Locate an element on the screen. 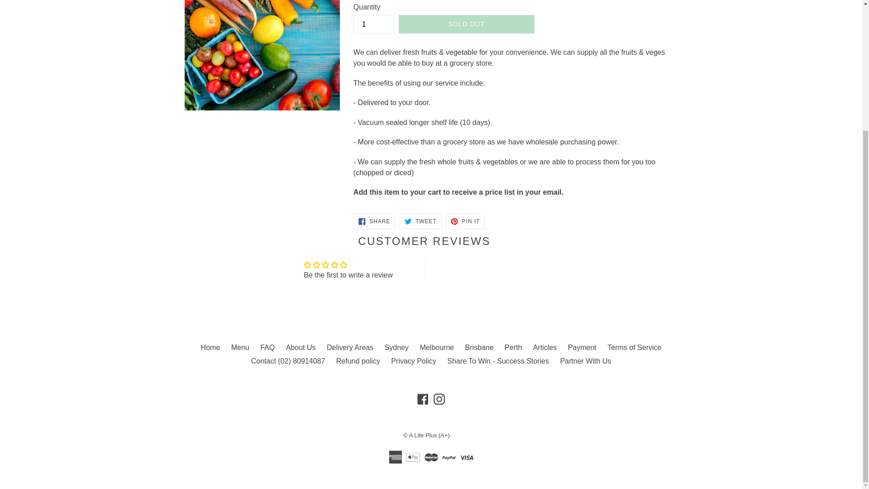 The width and height of the screenshot is (869, 489). Share on Facebook is located at coordinates (374, 221).